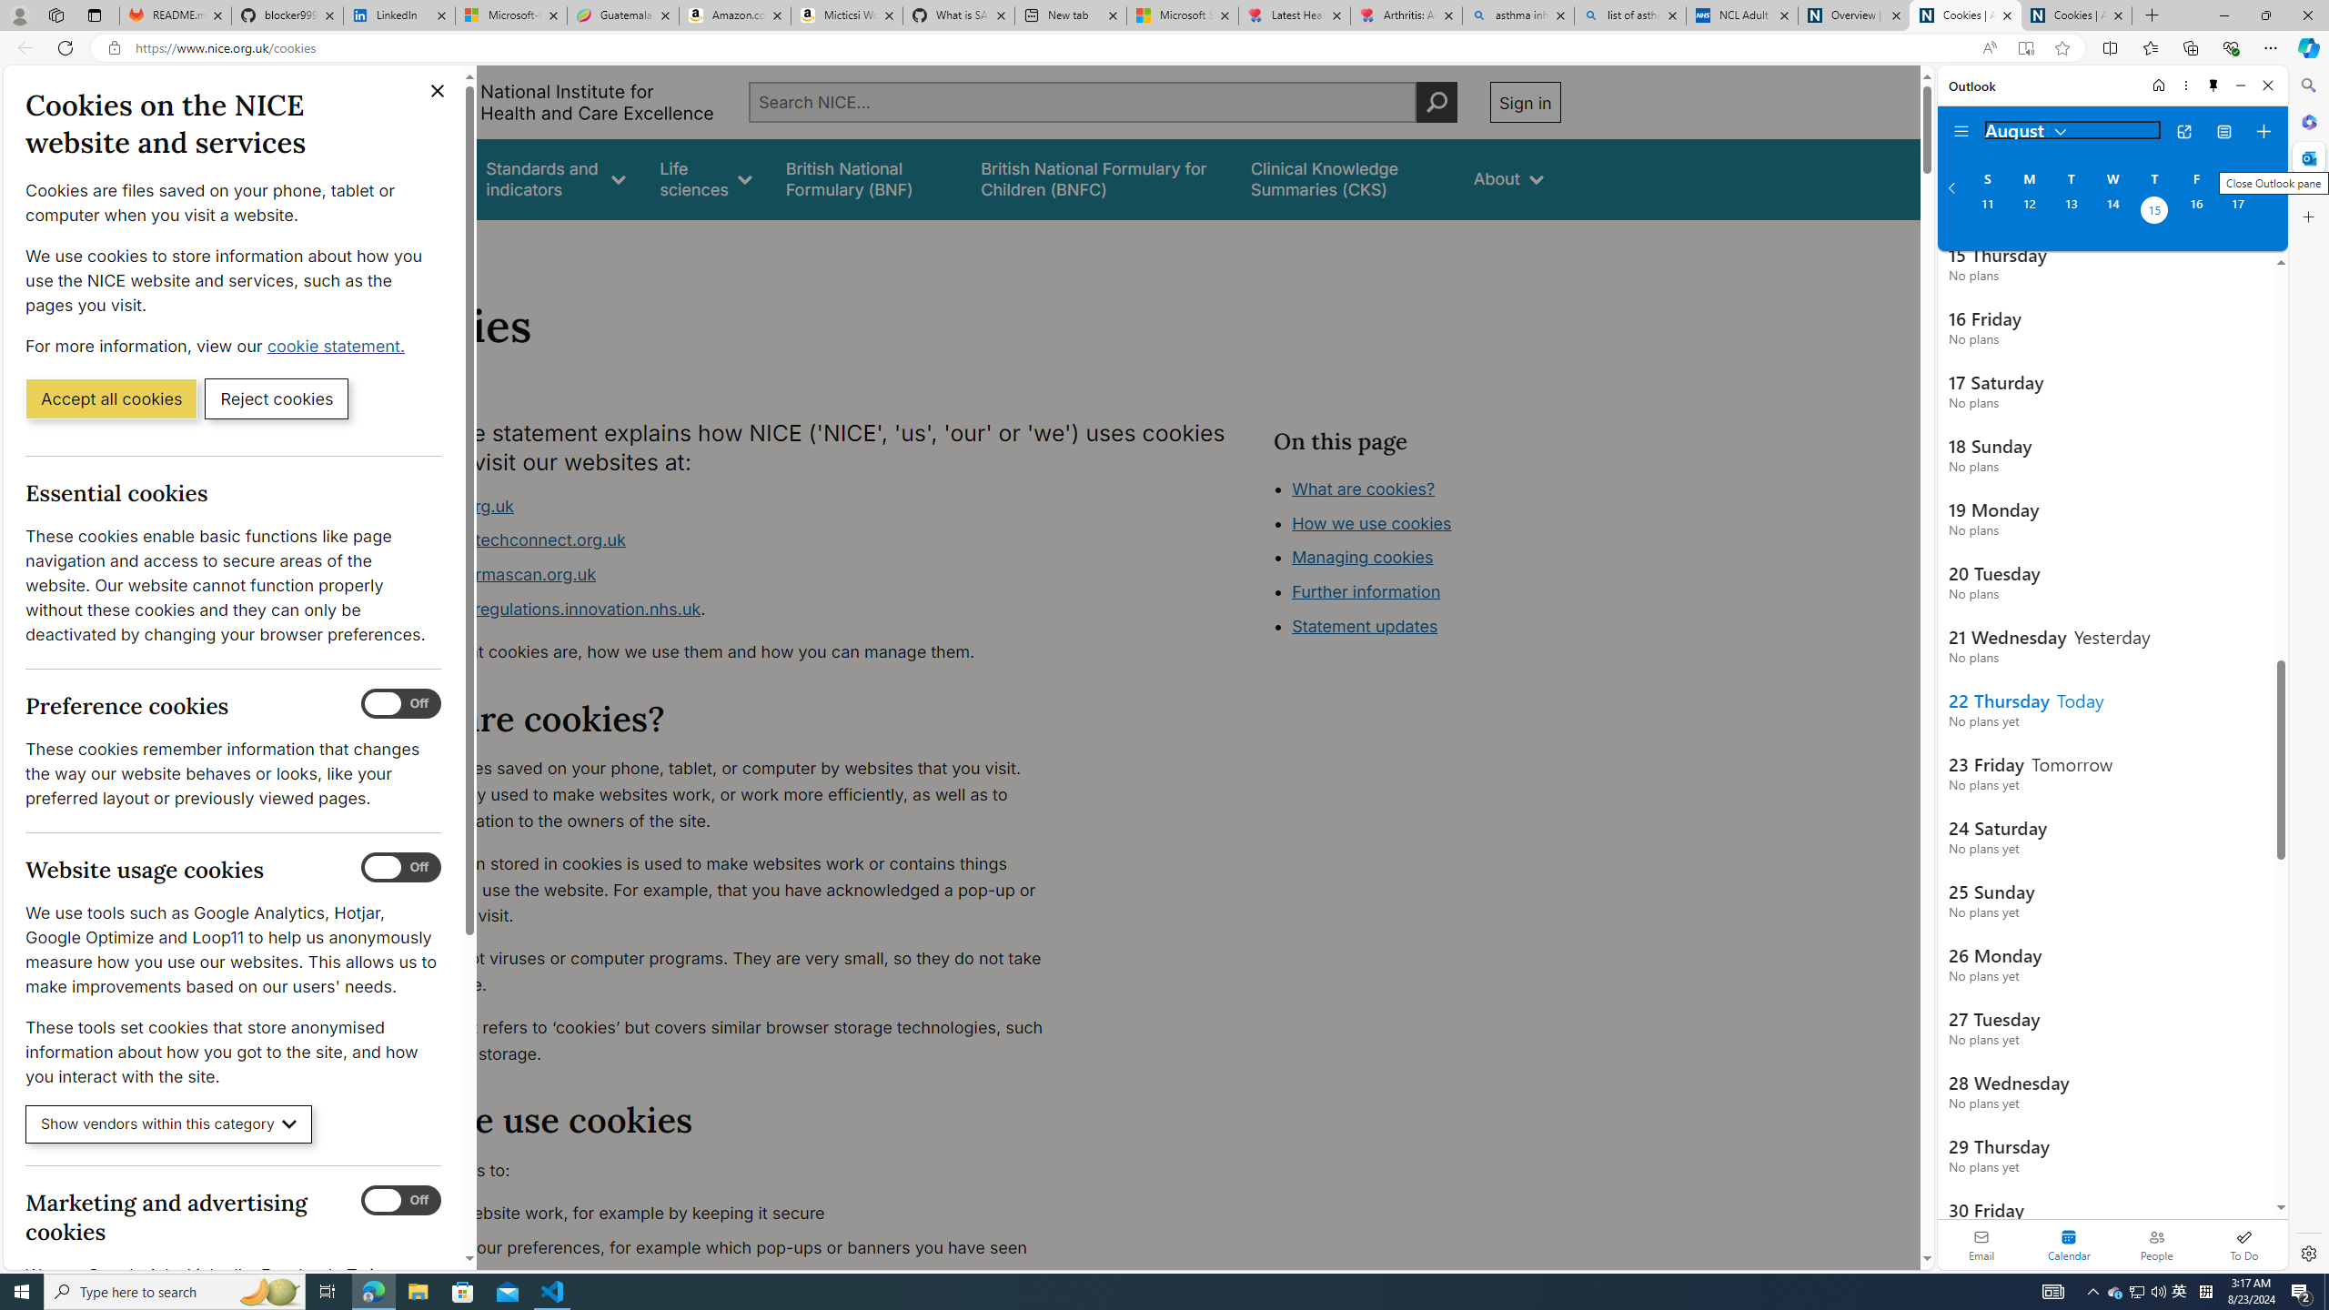  What do you see at coordinates (1363, 488) in the screenshot?
I see `What are cookies?` at bounding box center [1363, 488].